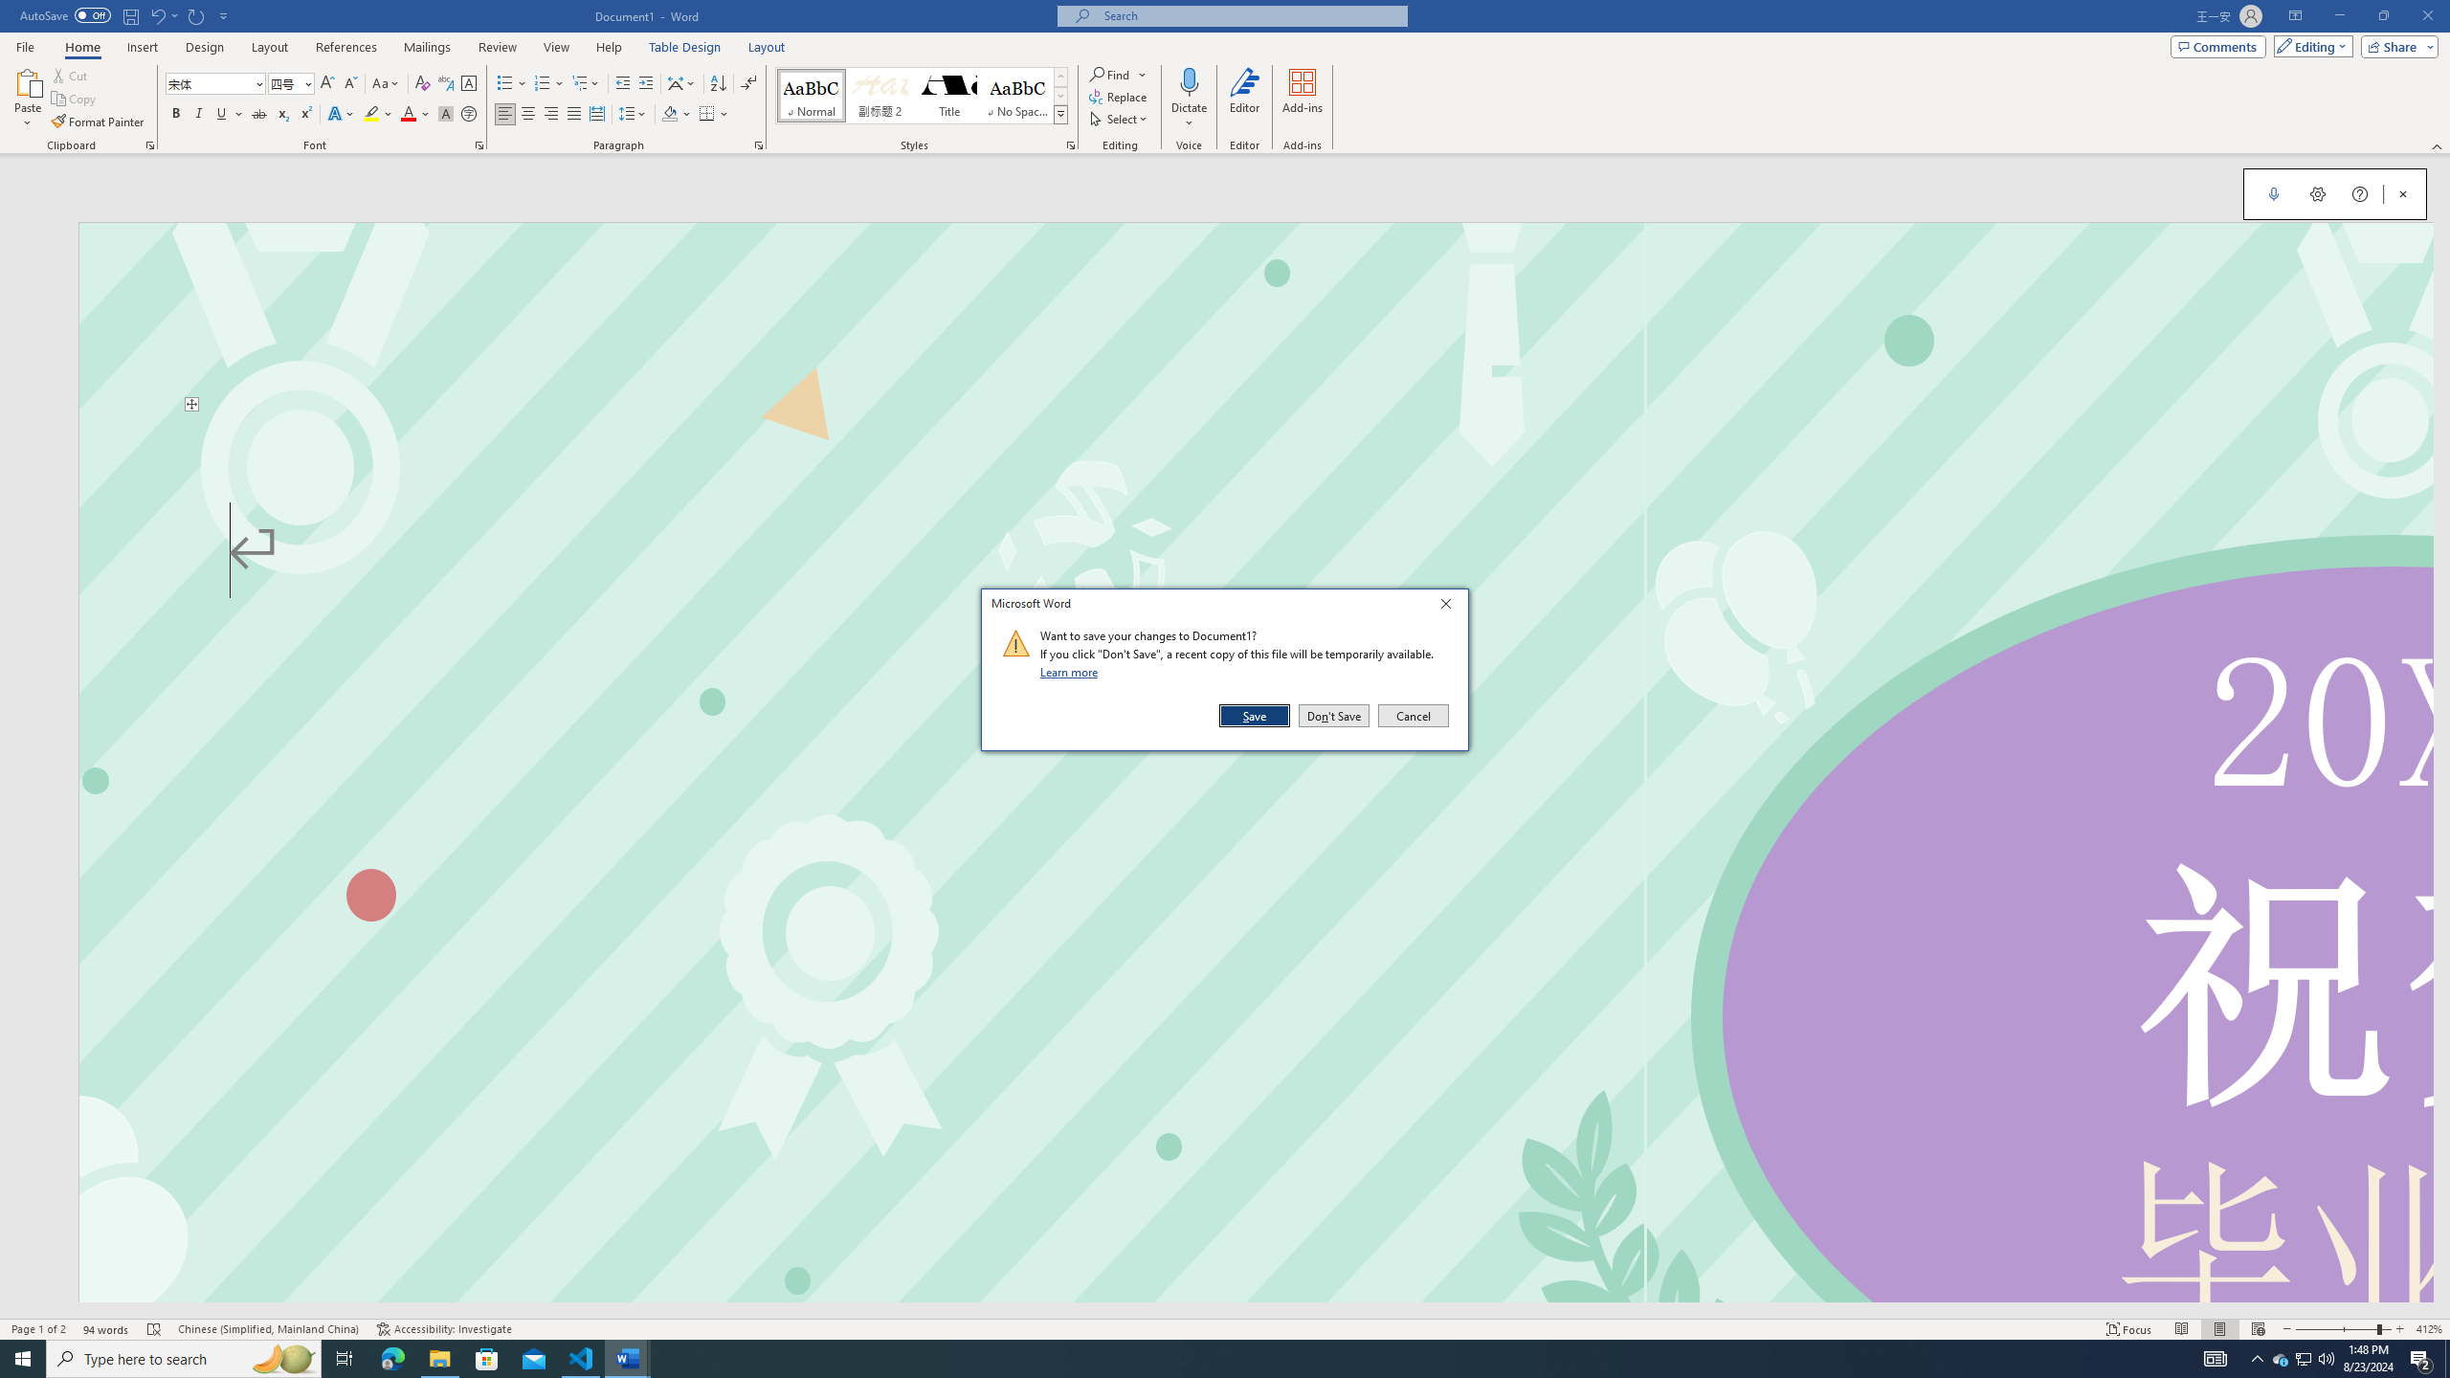 Image resolution: width=2450 pixels, height=1378 pixels. What do you see at coordinates (1250, 15) in the screenshot?
I see `Word - 2 running windows` at bounding box center [1250, 15].